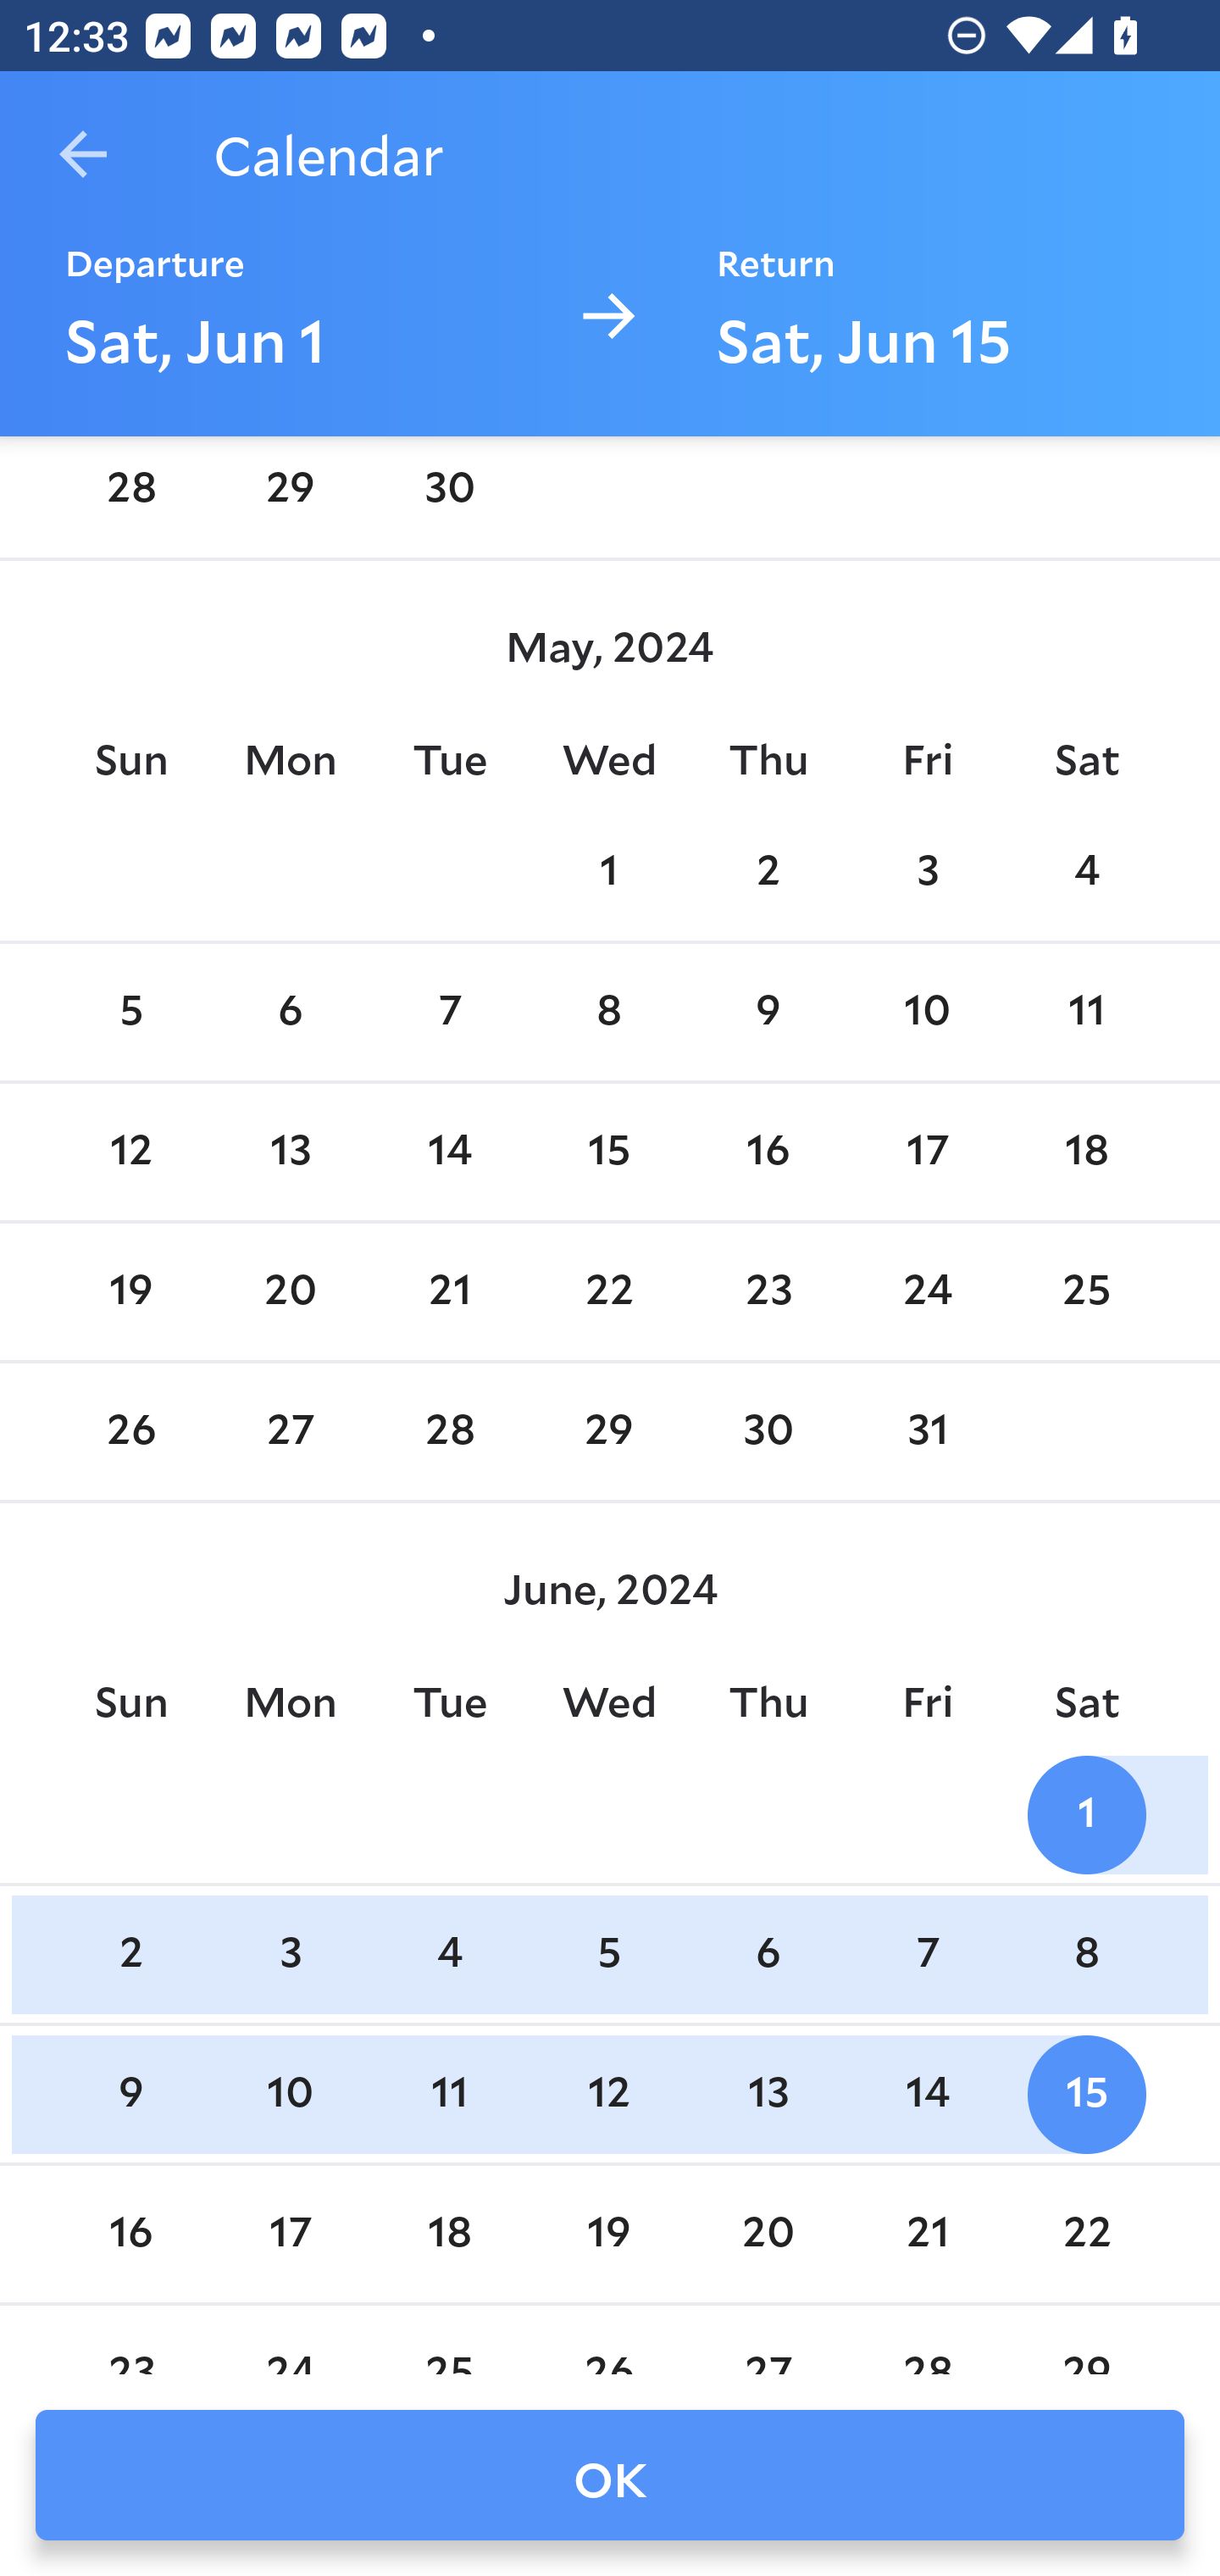 The image size is (1220, 2576). What do you see at coordinates (449, 2233) in the screenshot?
I see `18` at bounding box center [449, 2233].